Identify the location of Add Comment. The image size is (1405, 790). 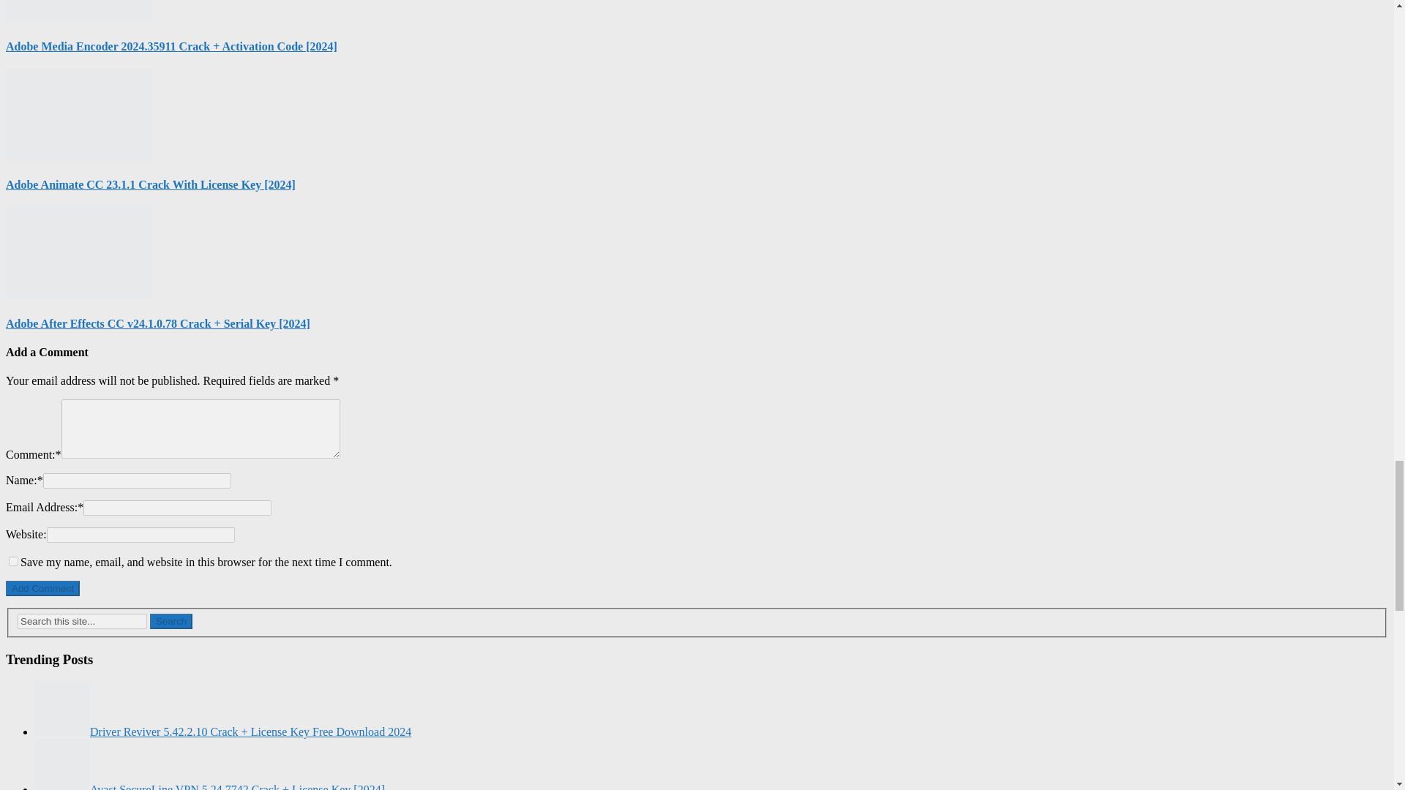
(42, 588).